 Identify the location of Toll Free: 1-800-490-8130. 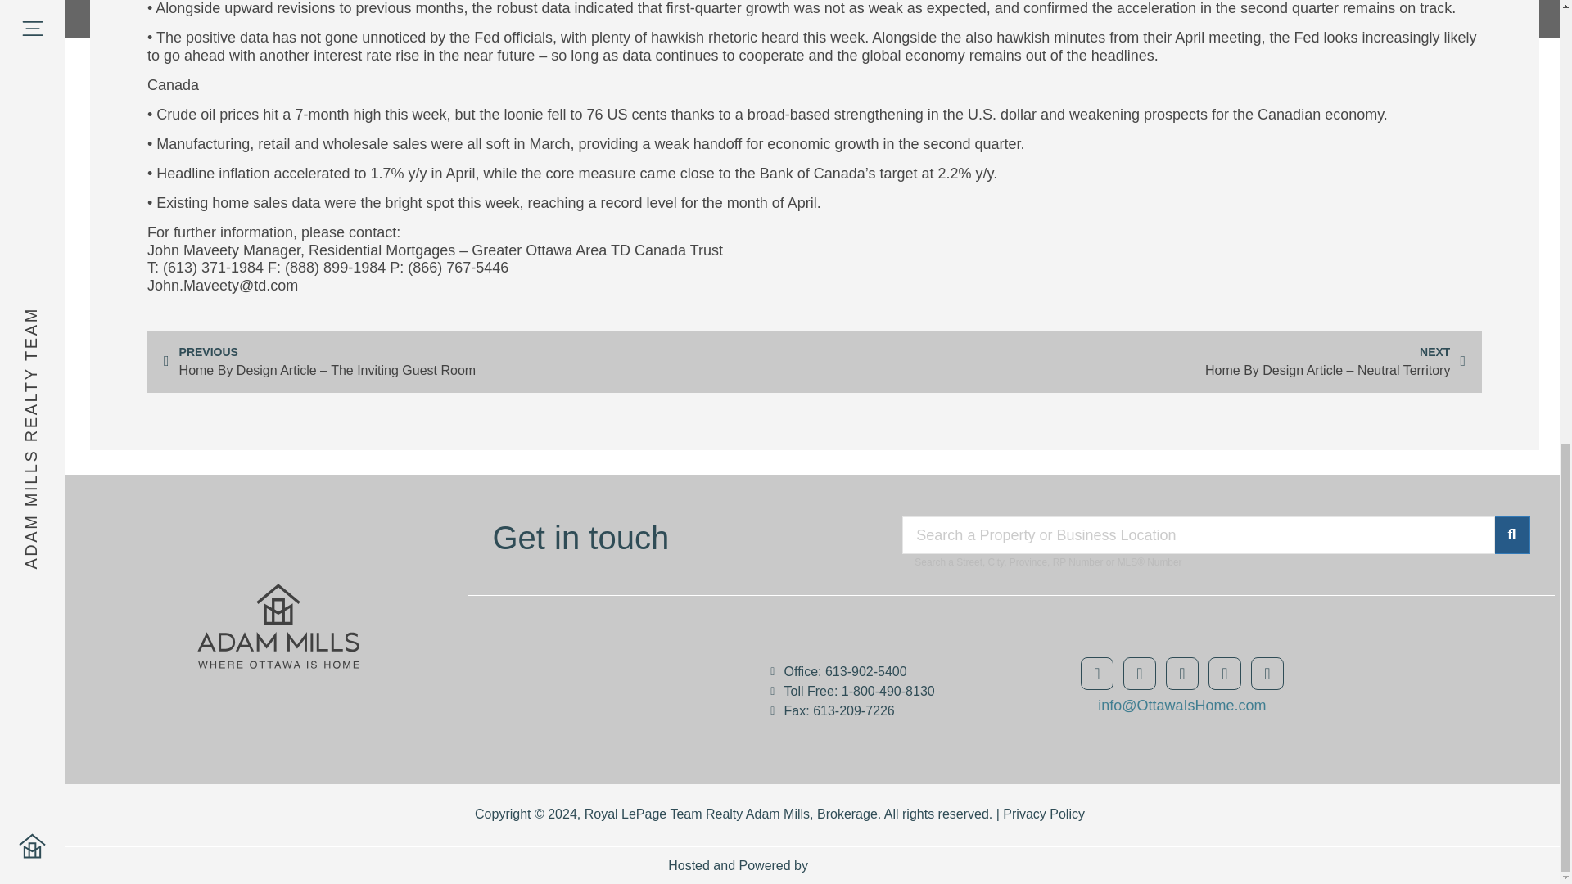
(888, 692).